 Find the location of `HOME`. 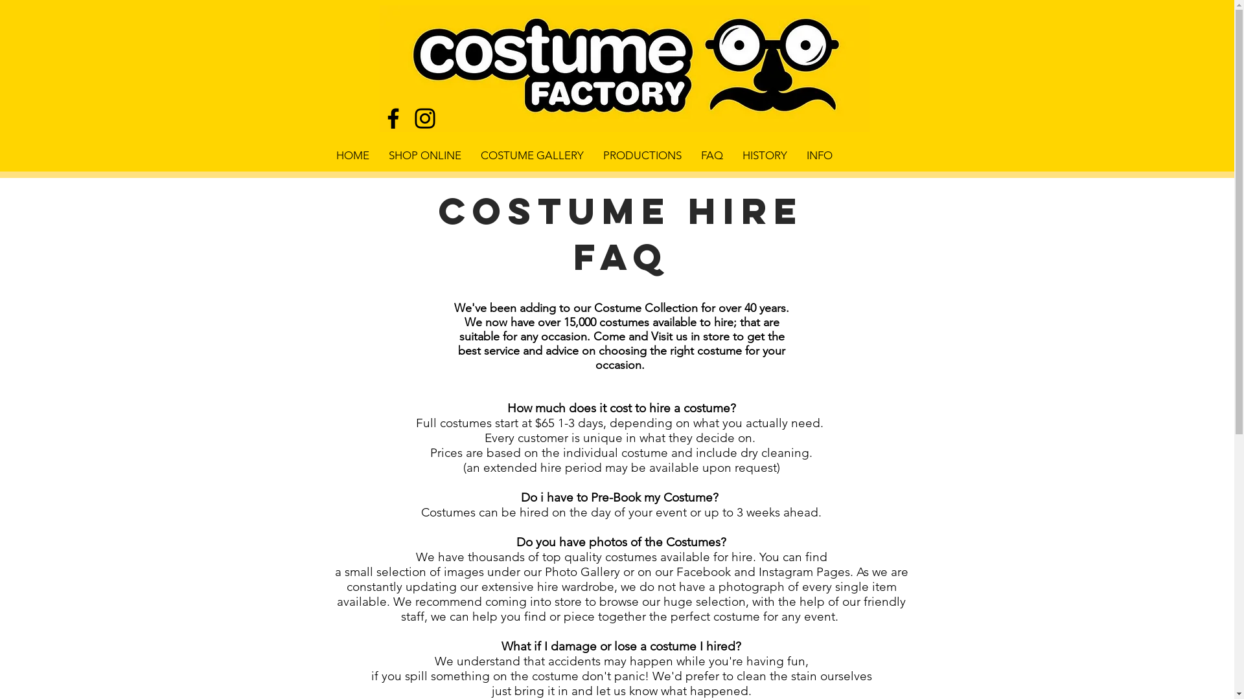

HOME is located at coordinates (352, 155).